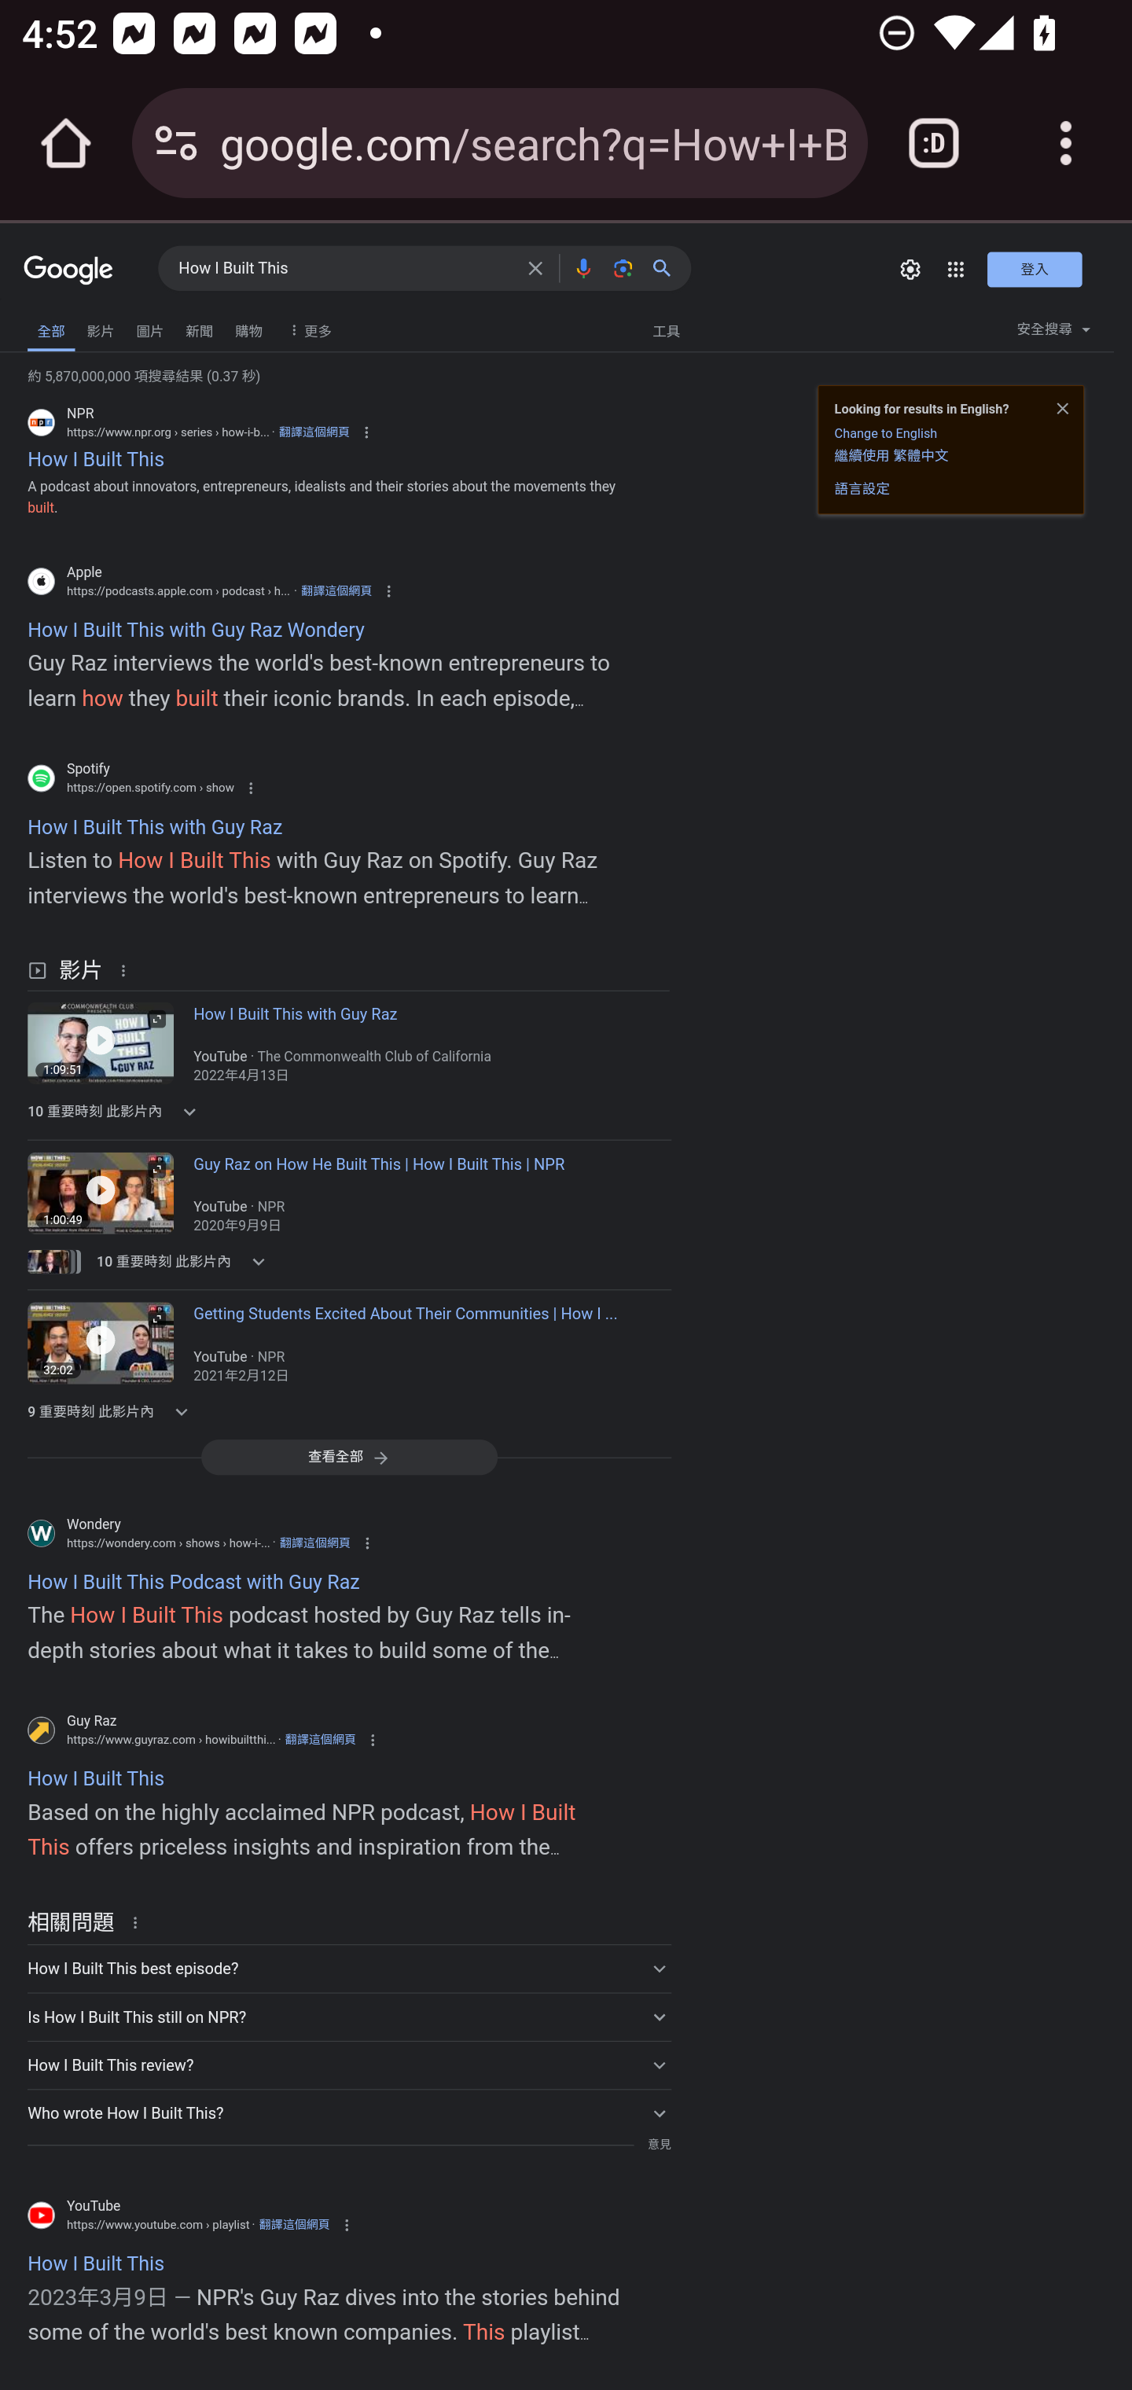 Image resolution: width=1132 pixels, height=2390 pixels. I want to click on How I Built This review?, so click(349, 2065).